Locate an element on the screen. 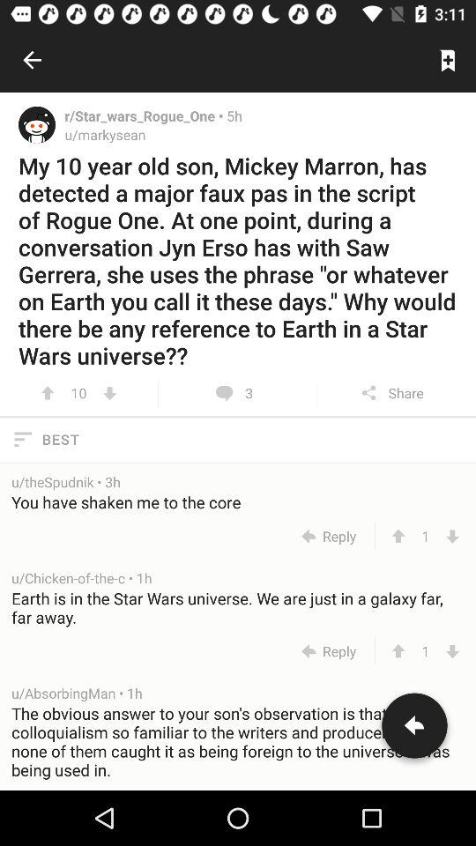 The width and height of the screenshot is (476, 846). see more is located at coordinates (109, 393).